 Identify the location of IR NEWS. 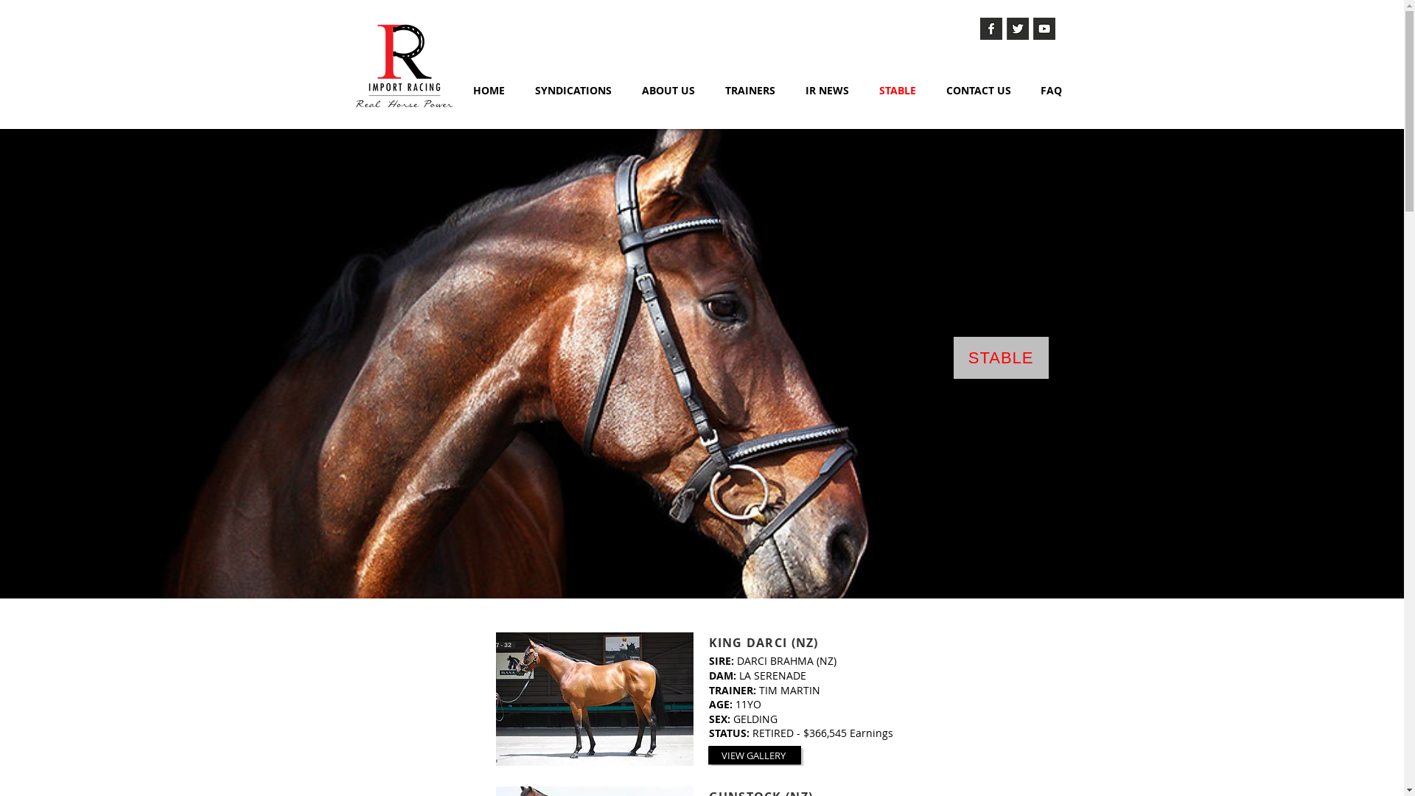
(827, 91).